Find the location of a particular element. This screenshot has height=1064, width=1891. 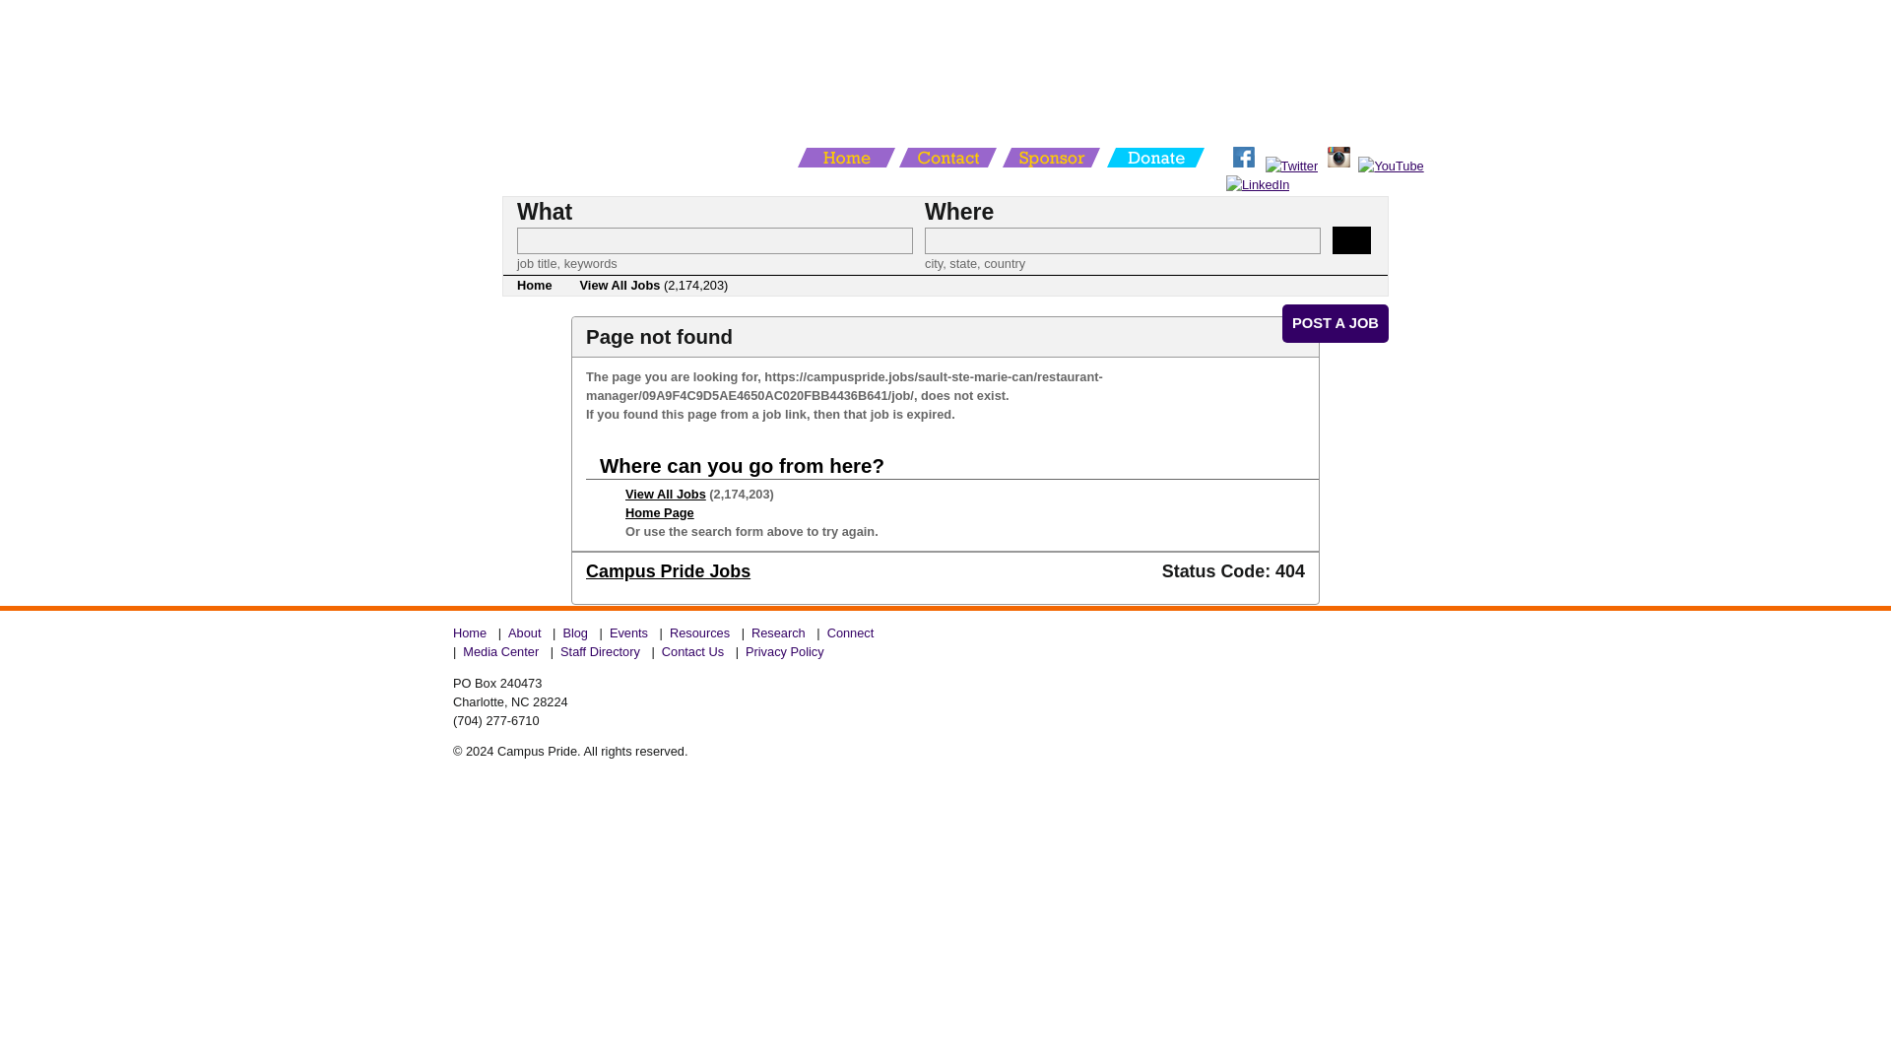

Privacy Policy is located at coordinates (785, 651).